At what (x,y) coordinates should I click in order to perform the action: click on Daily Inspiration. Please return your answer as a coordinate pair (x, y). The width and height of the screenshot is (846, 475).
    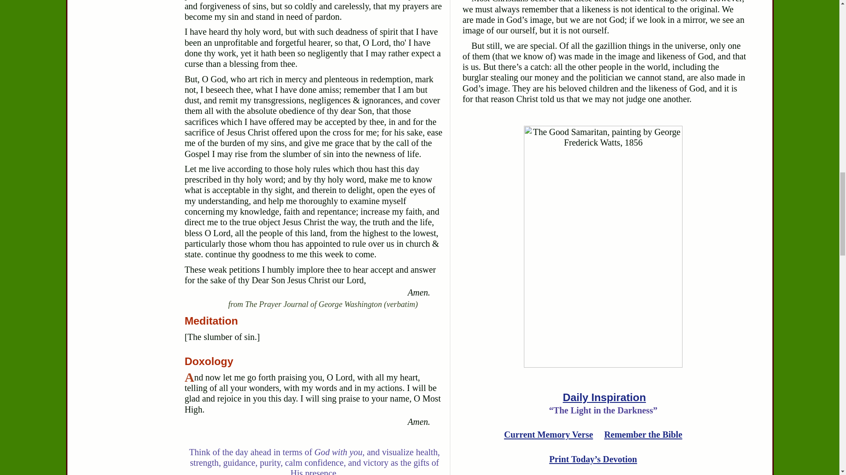
    Looking at the image, I should click on (604, 397).